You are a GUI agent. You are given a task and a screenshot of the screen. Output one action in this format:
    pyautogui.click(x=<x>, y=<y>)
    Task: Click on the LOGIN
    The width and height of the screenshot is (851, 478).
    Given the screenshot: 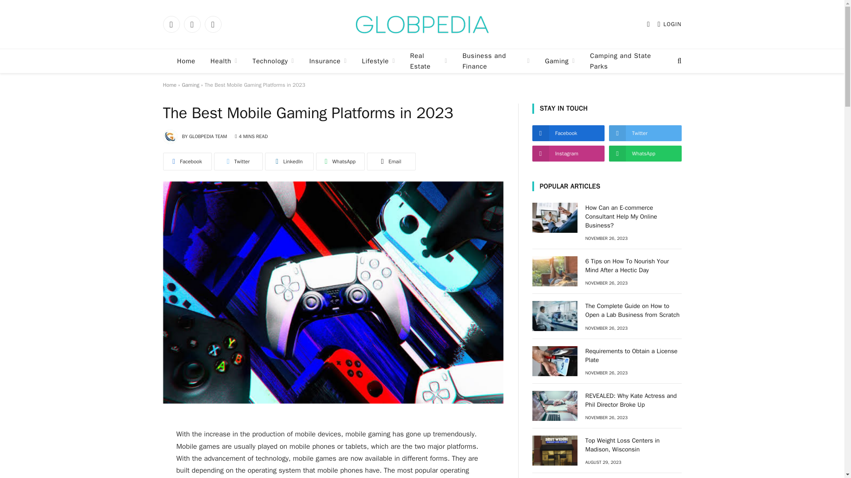 What is the action you would take?
    pyautogui.click(x=669, y=24)
    